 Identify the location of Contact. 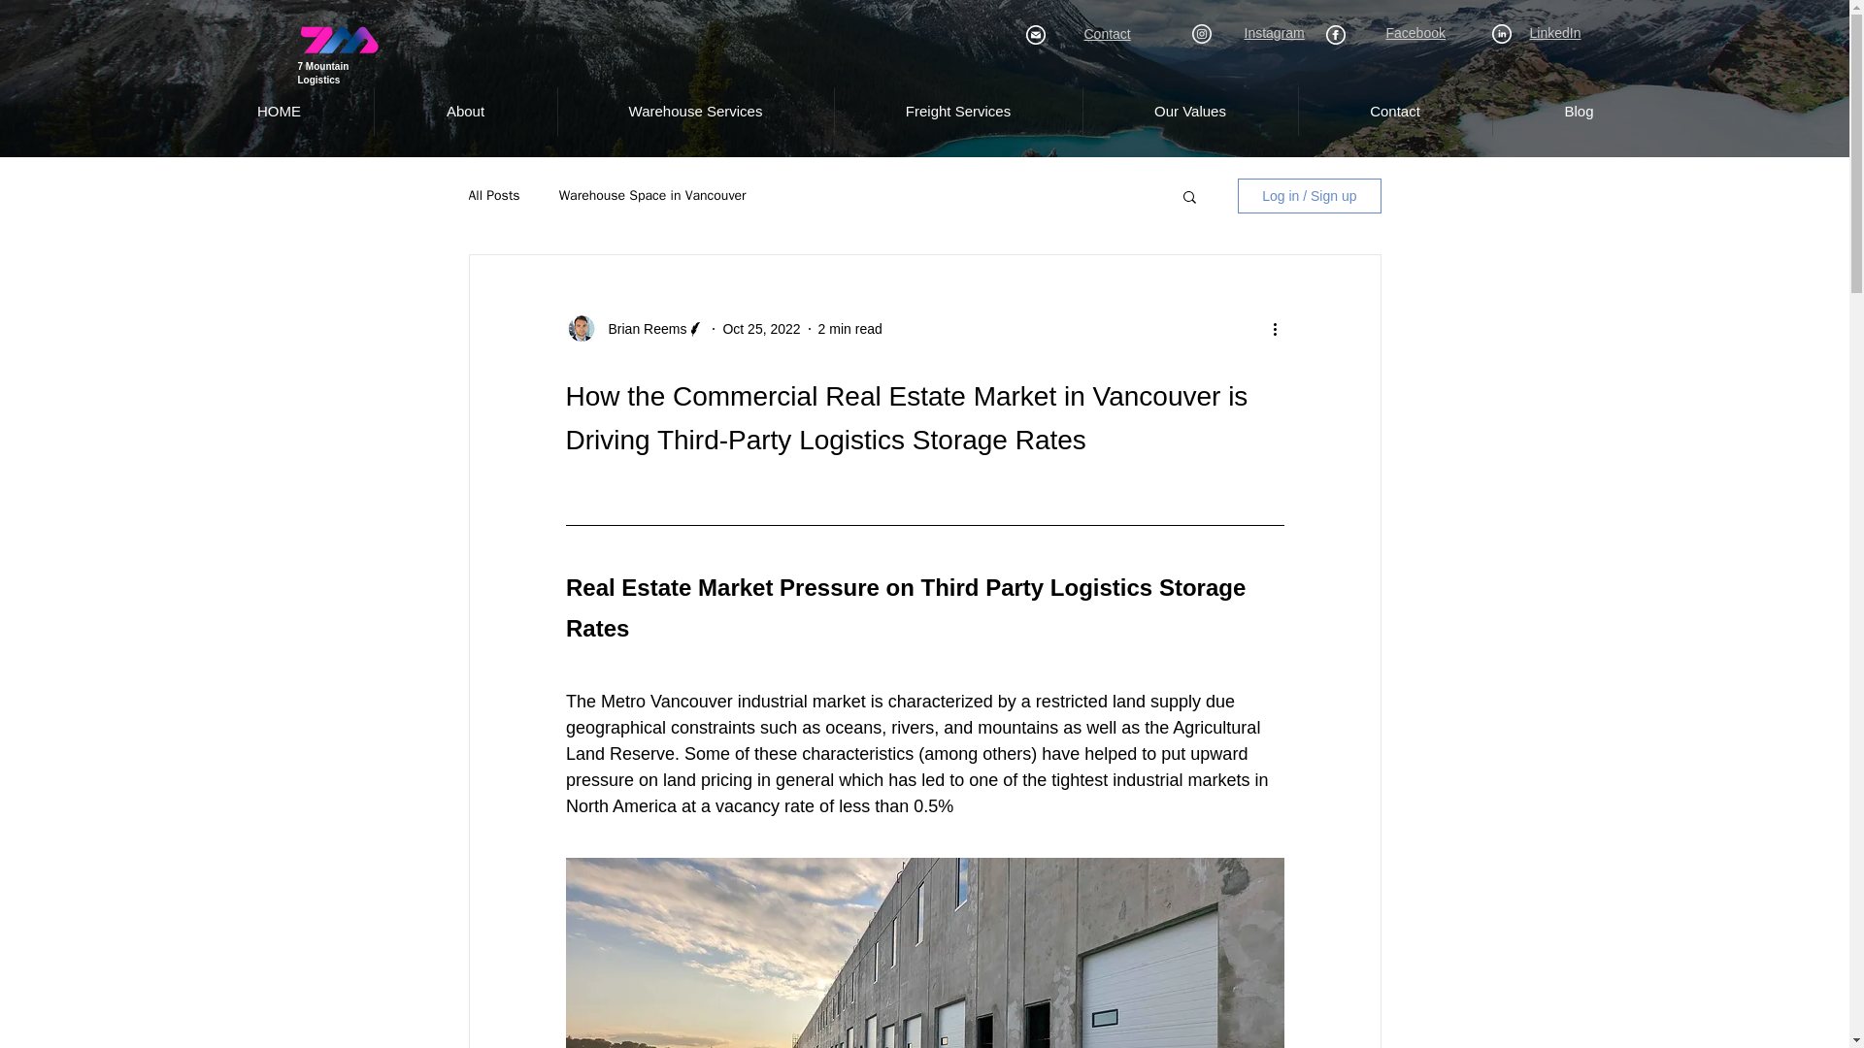
(1106, 34).